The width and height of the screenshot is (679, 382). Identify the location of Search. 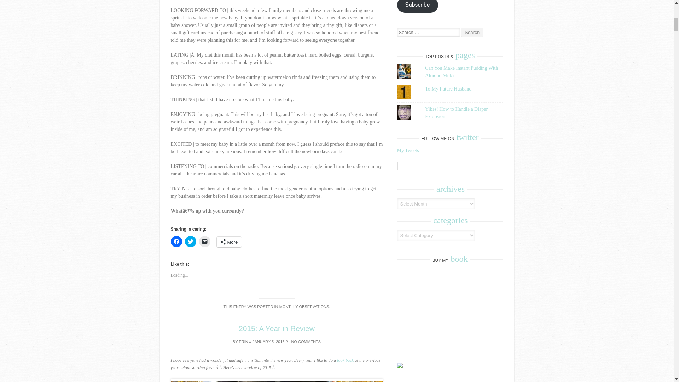
(472, 32).